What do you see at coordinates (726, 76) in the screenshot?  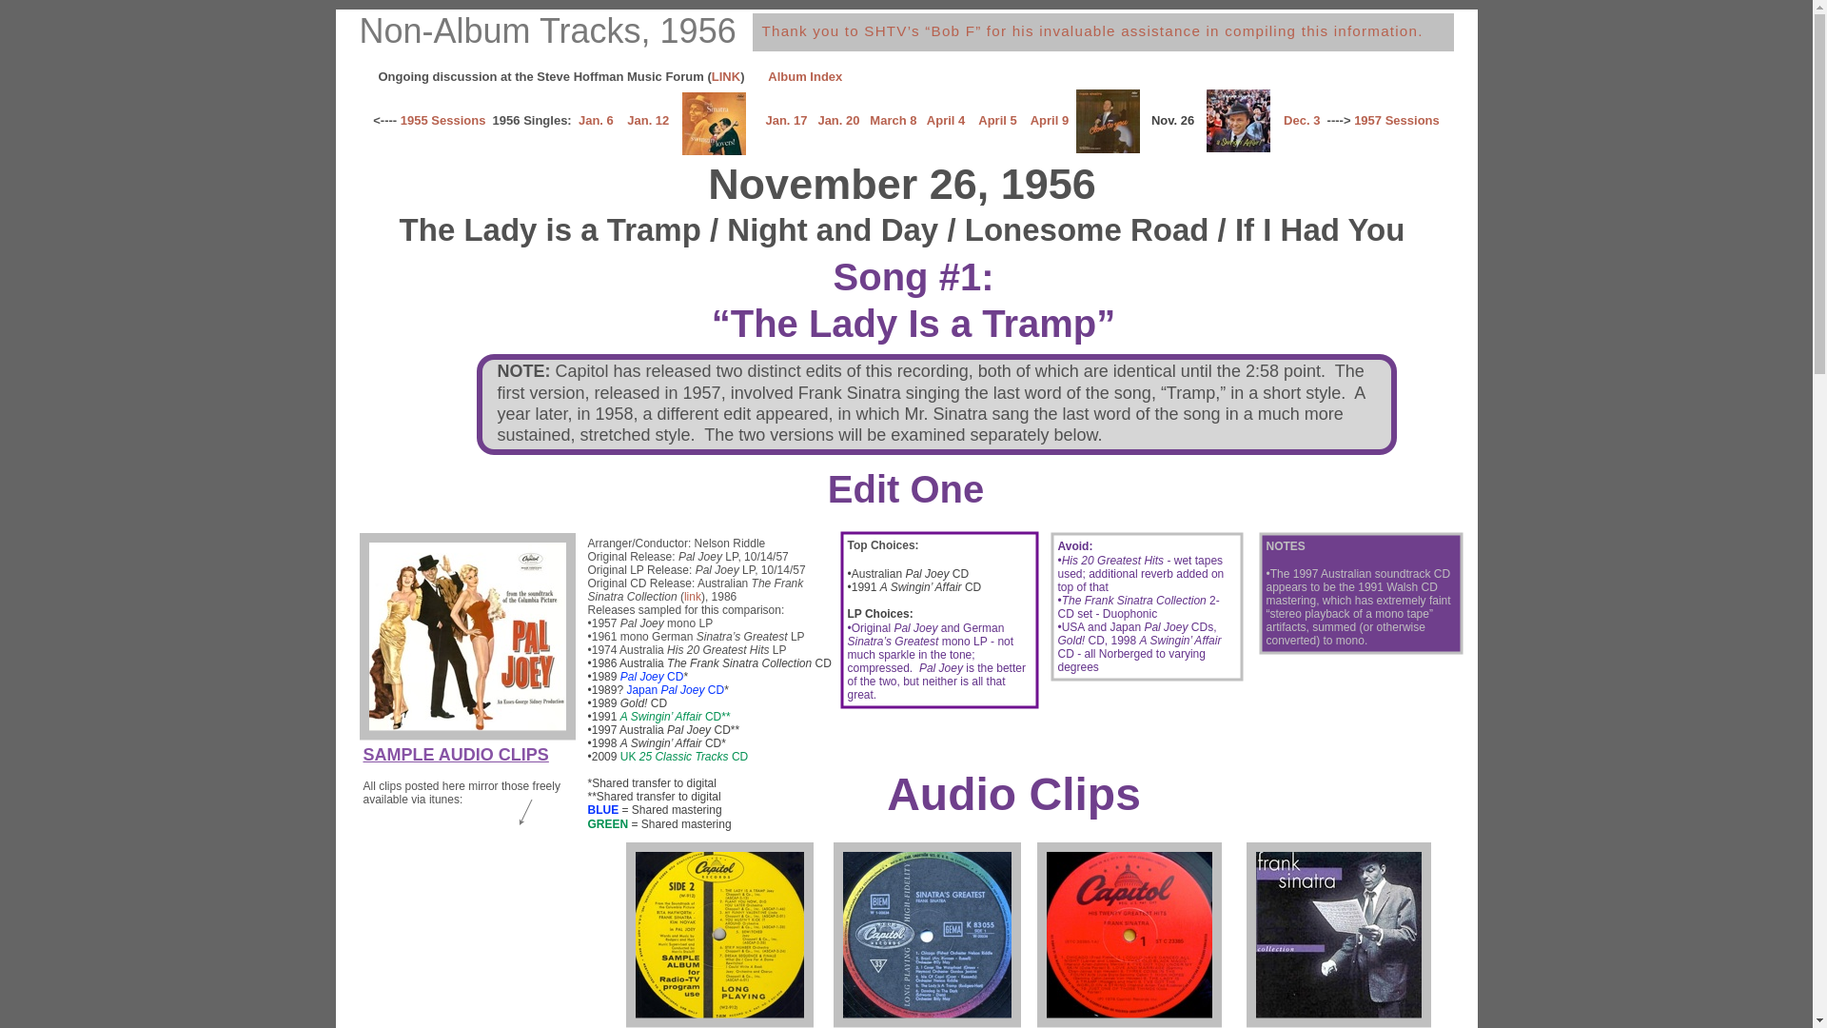 I see `LINK` at bounding box center [726, 76].